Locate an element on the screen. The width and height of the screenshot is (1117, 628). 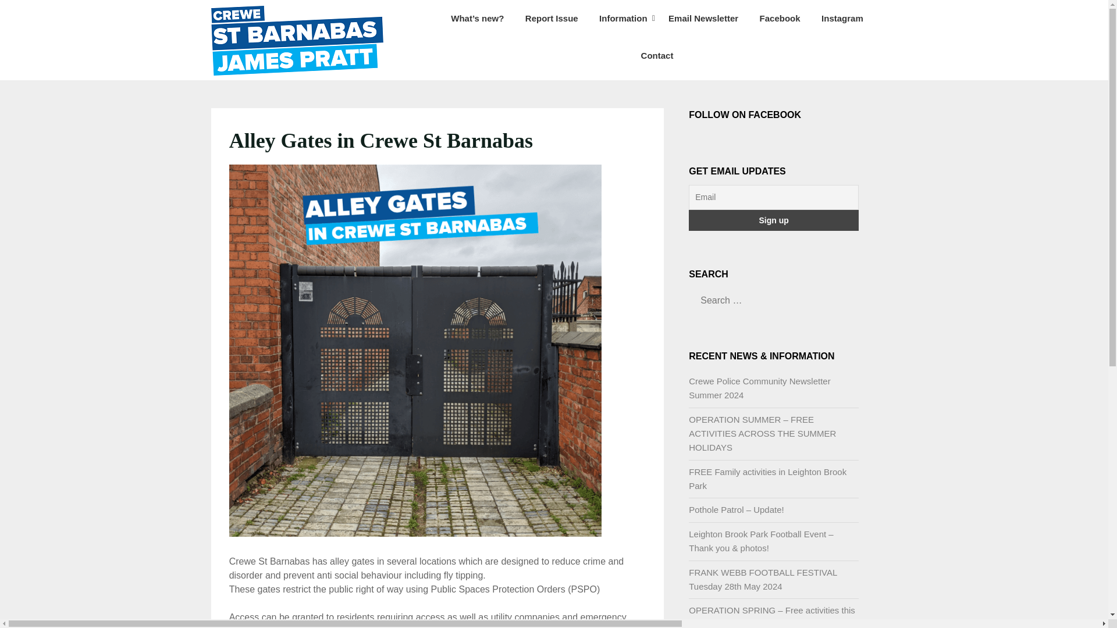
Crewe Police Community Newsletter Summer 2024 is located at coordinates (759, 387).